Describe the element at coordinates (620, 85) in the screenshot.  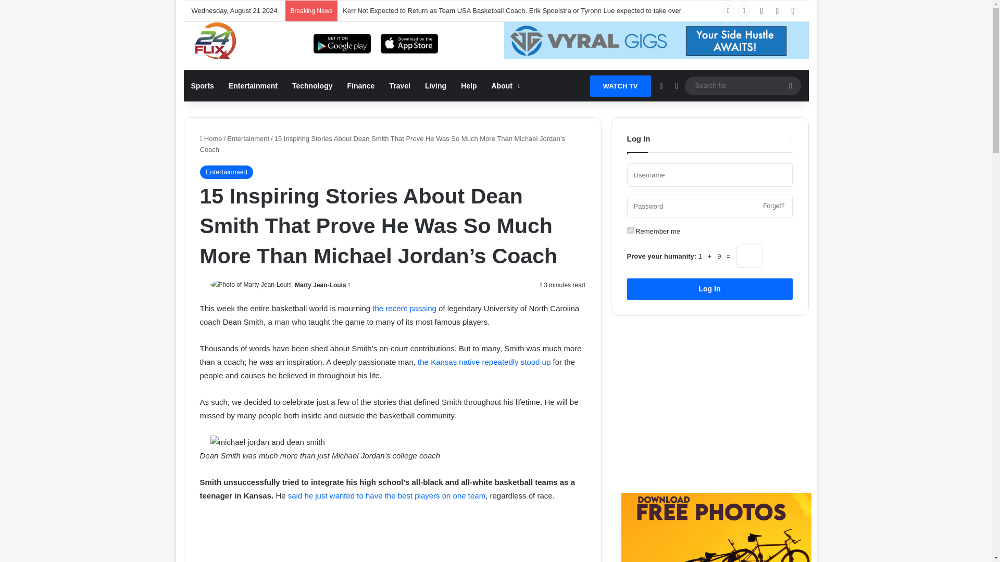
I see `WATCH TV` at that location.